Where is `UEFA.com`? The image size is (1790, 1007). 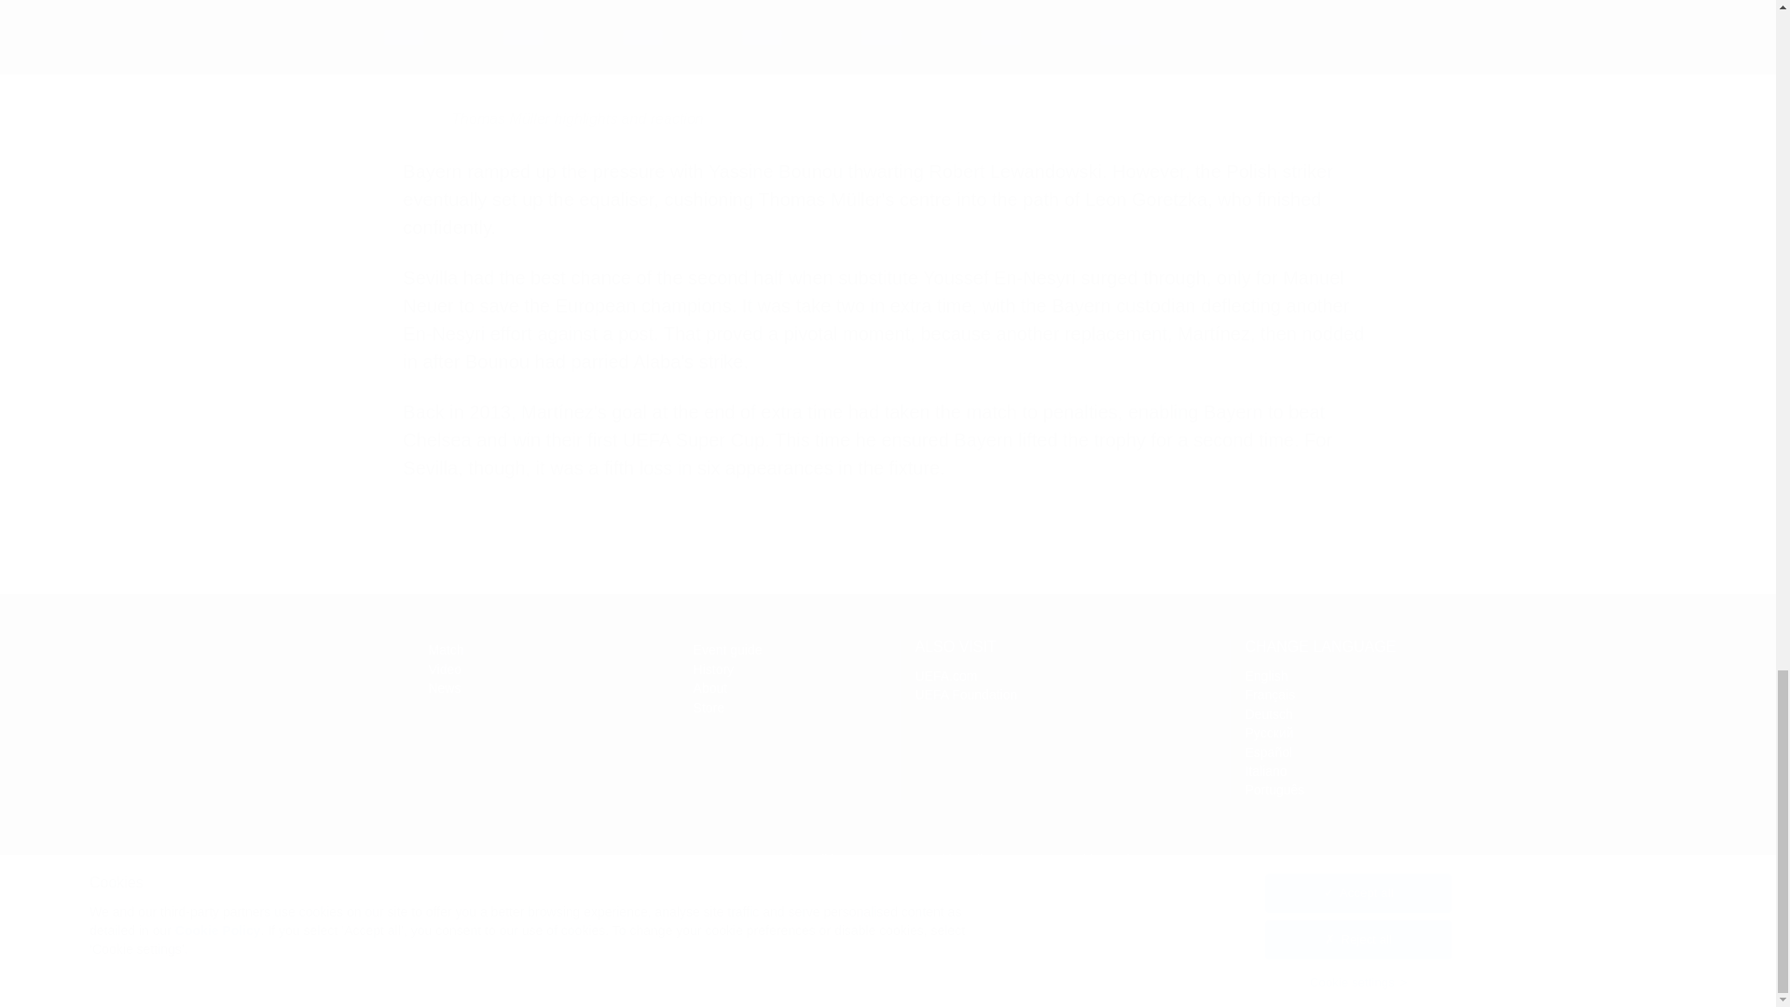
UEFA.com is located at coordinates (966, 694).